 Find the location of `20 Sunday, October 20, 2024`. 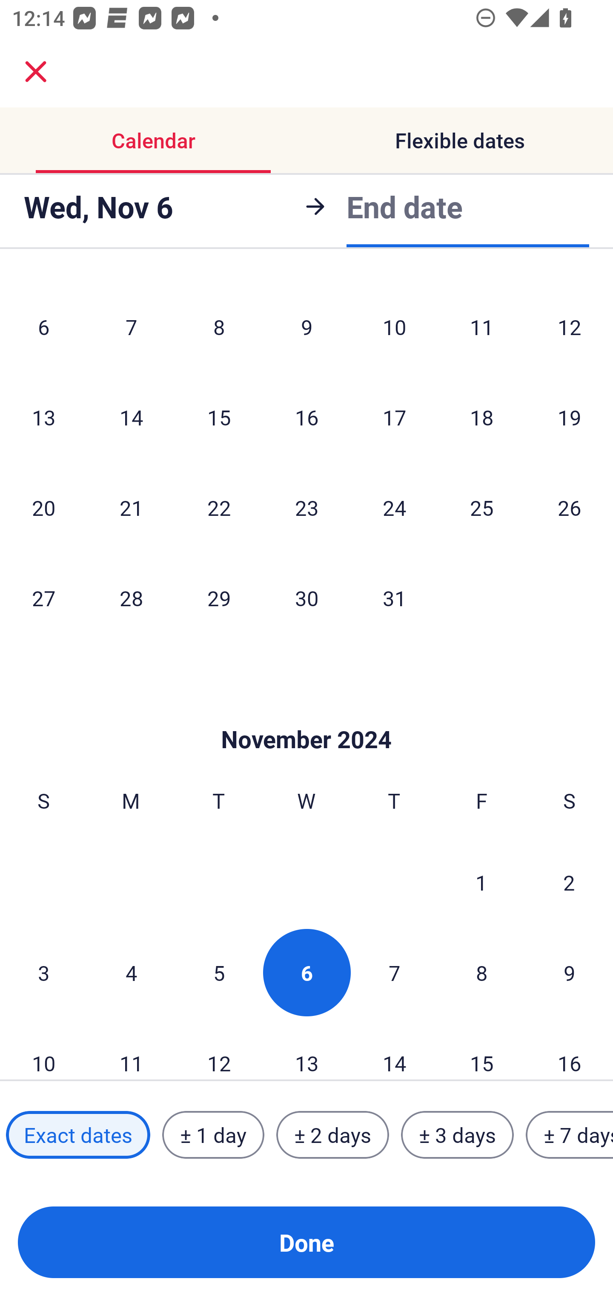

20 Sunday, October 20, 2024 is located at coordinates (43, 507).